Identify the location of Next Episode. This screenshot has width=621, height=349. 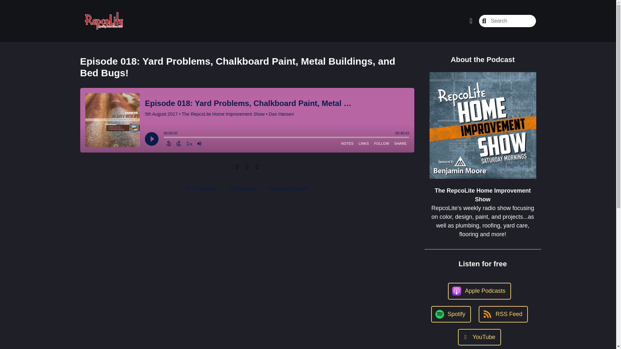
(202, 189).